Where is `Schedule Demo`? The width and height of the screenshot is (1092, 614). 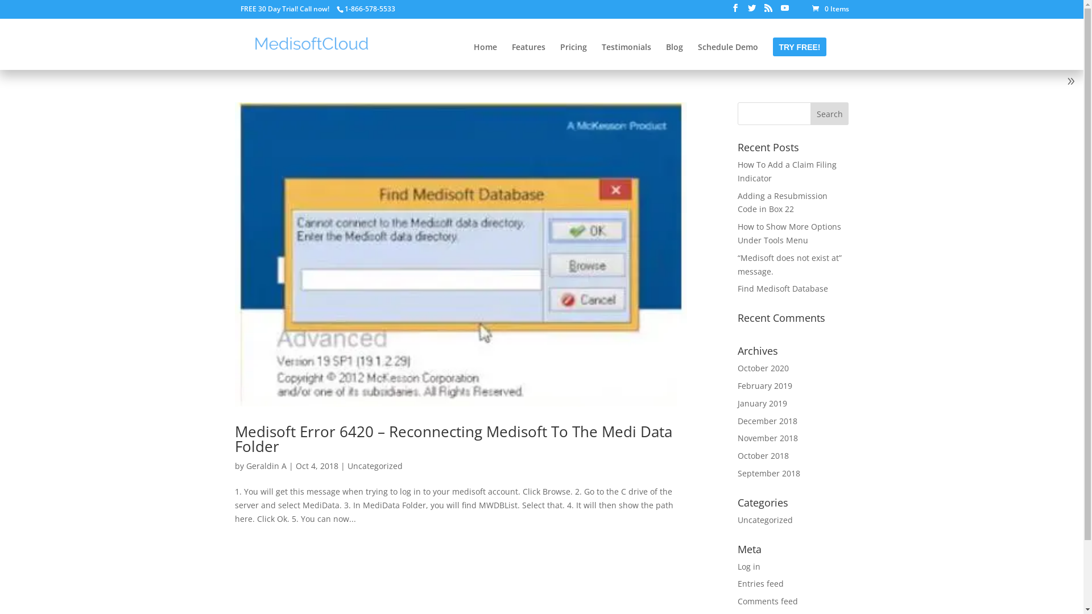 Schedule Demo is located at coordinates (728, 57).